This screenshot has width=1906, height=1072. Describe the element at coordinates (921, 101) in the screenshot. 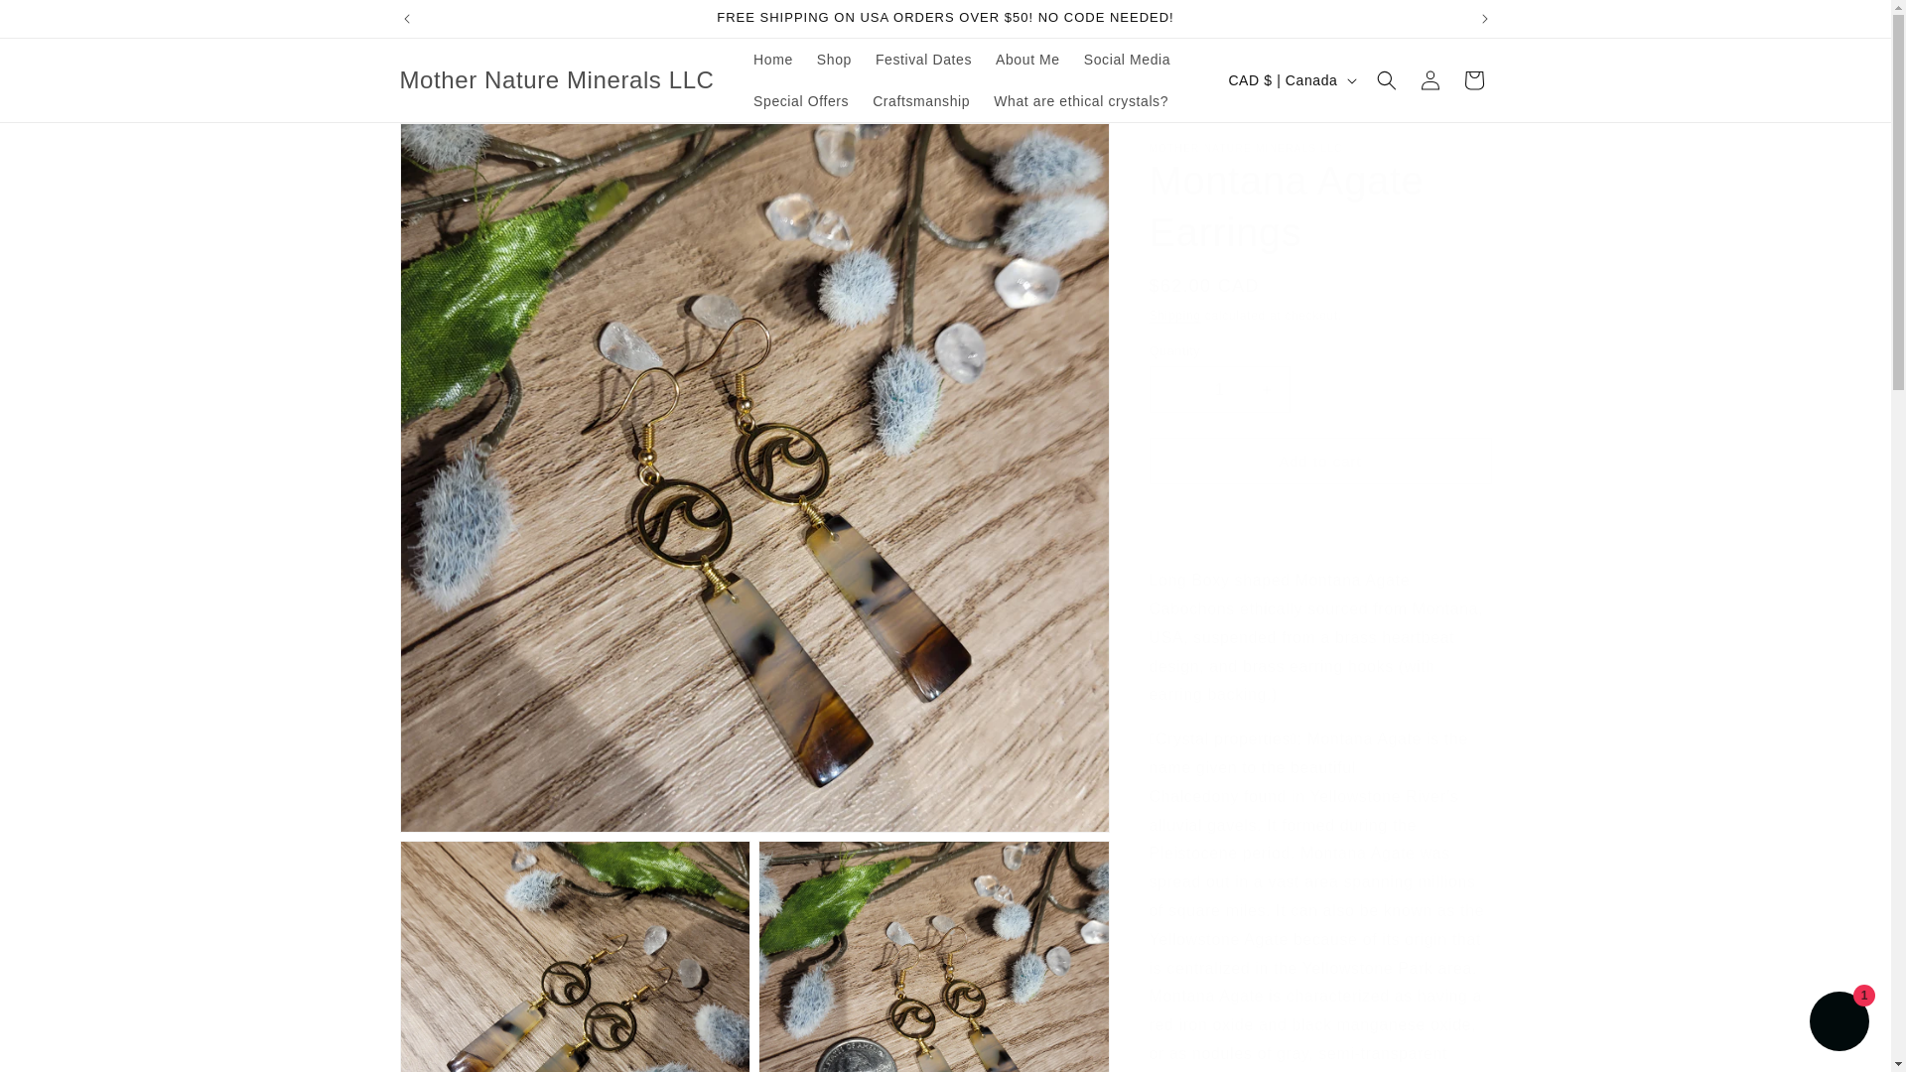

I see `Craftsmanship` at that location.